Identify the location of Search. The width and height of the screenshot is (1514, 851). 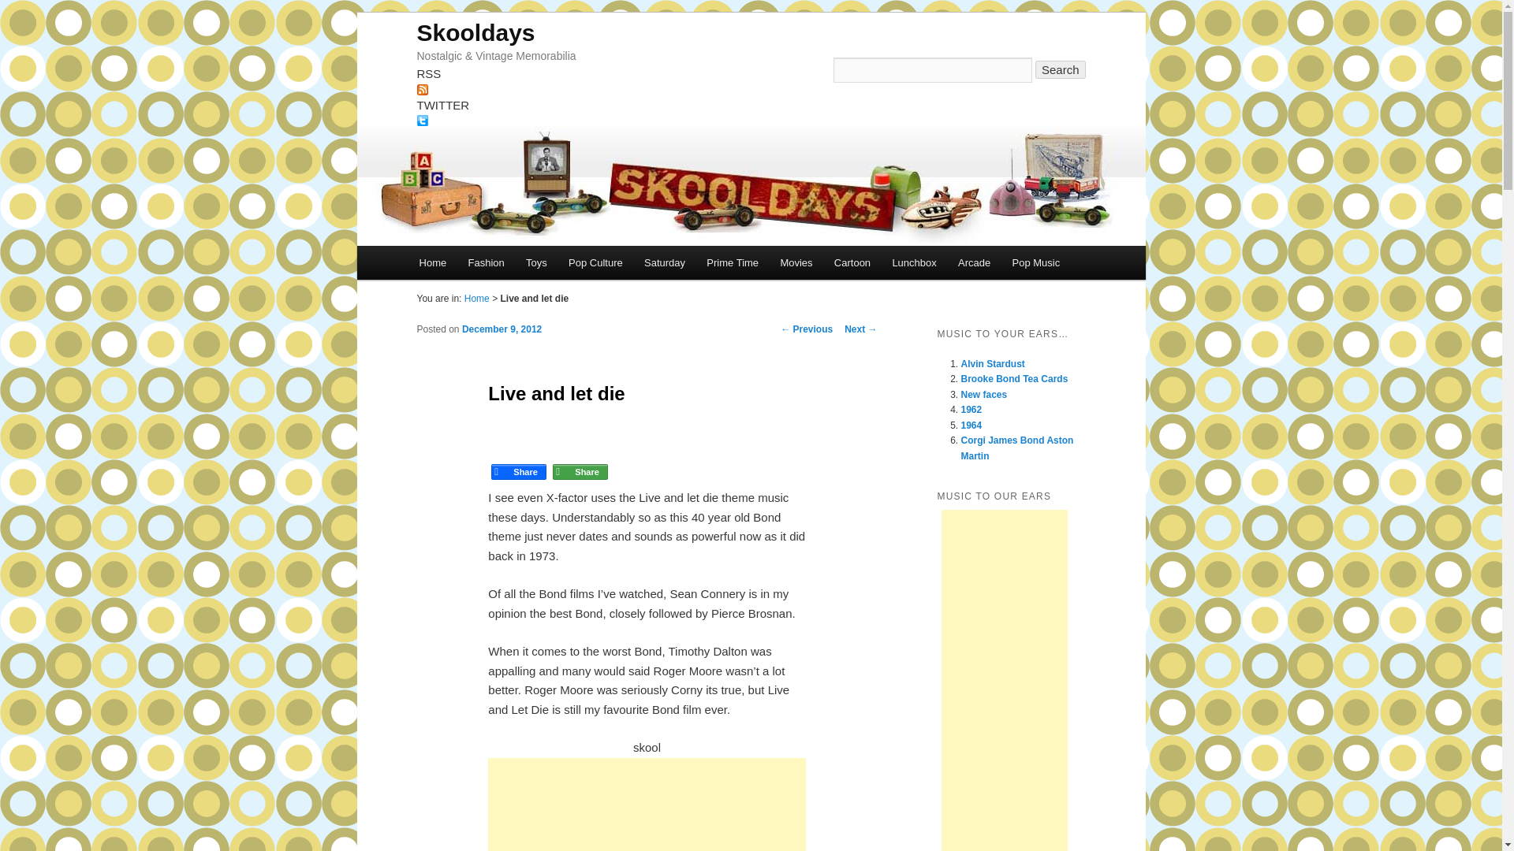
(1060, 69).